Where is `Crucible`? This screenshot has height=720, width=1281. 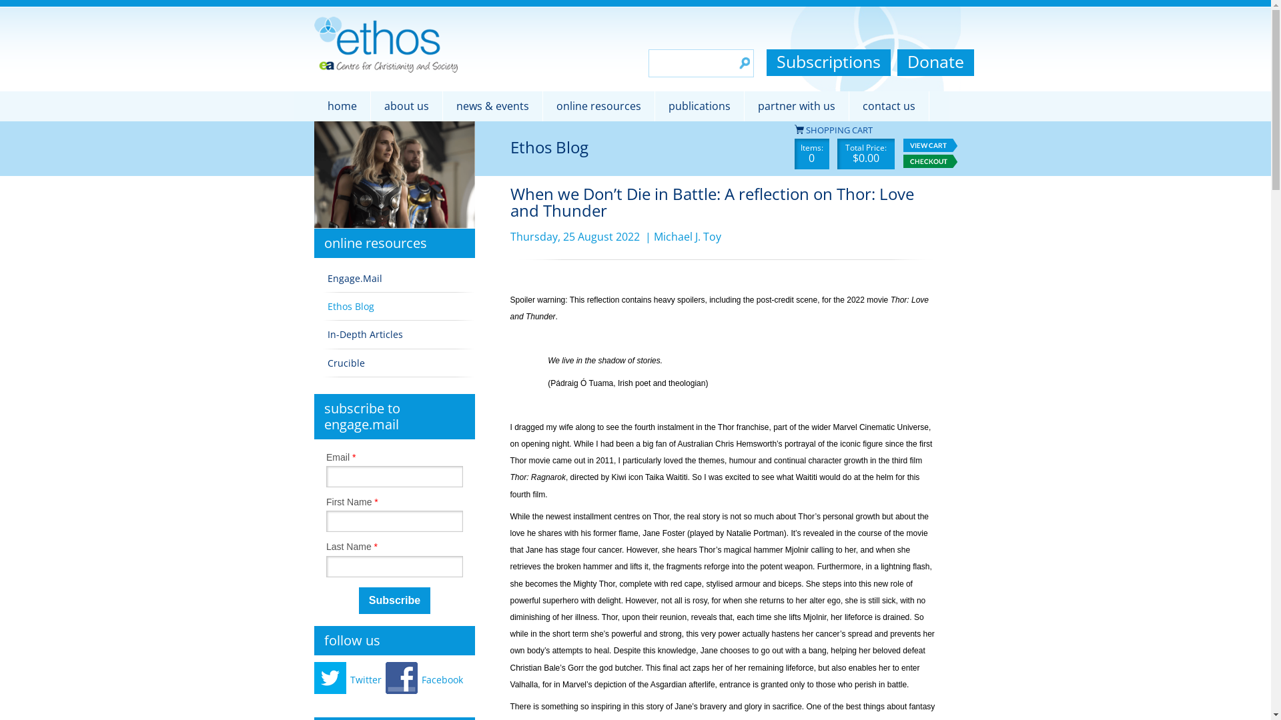 Crucible is located at coordinates (397, 363).